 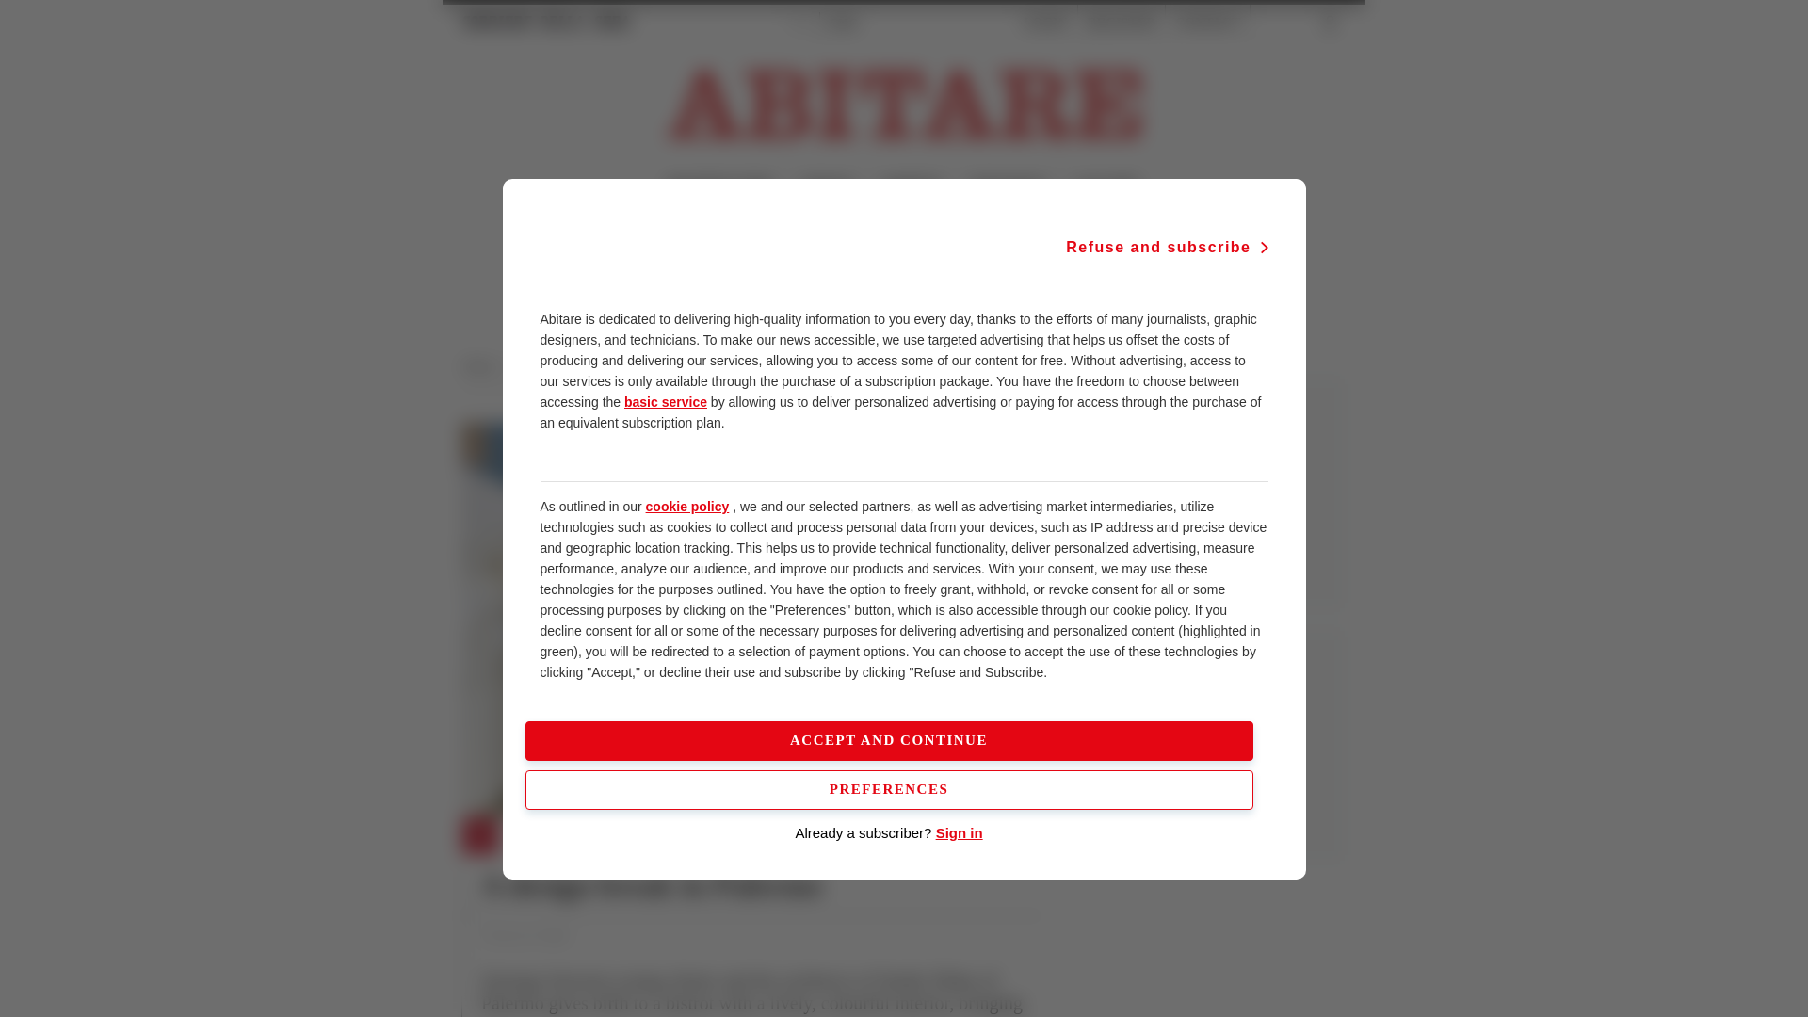 What do you see at coordinates (828, 186) in the screenshot?
I see `DESIGN` at bounding box center [828, 186].